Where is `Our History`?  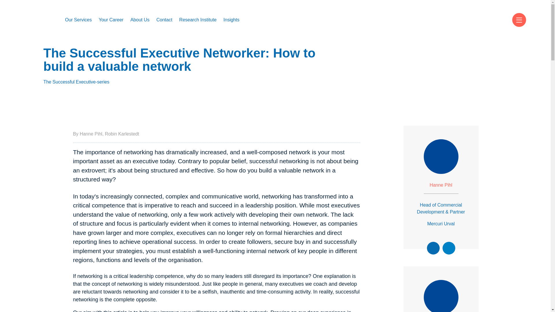
Our History is located at coordinates (145, 89).